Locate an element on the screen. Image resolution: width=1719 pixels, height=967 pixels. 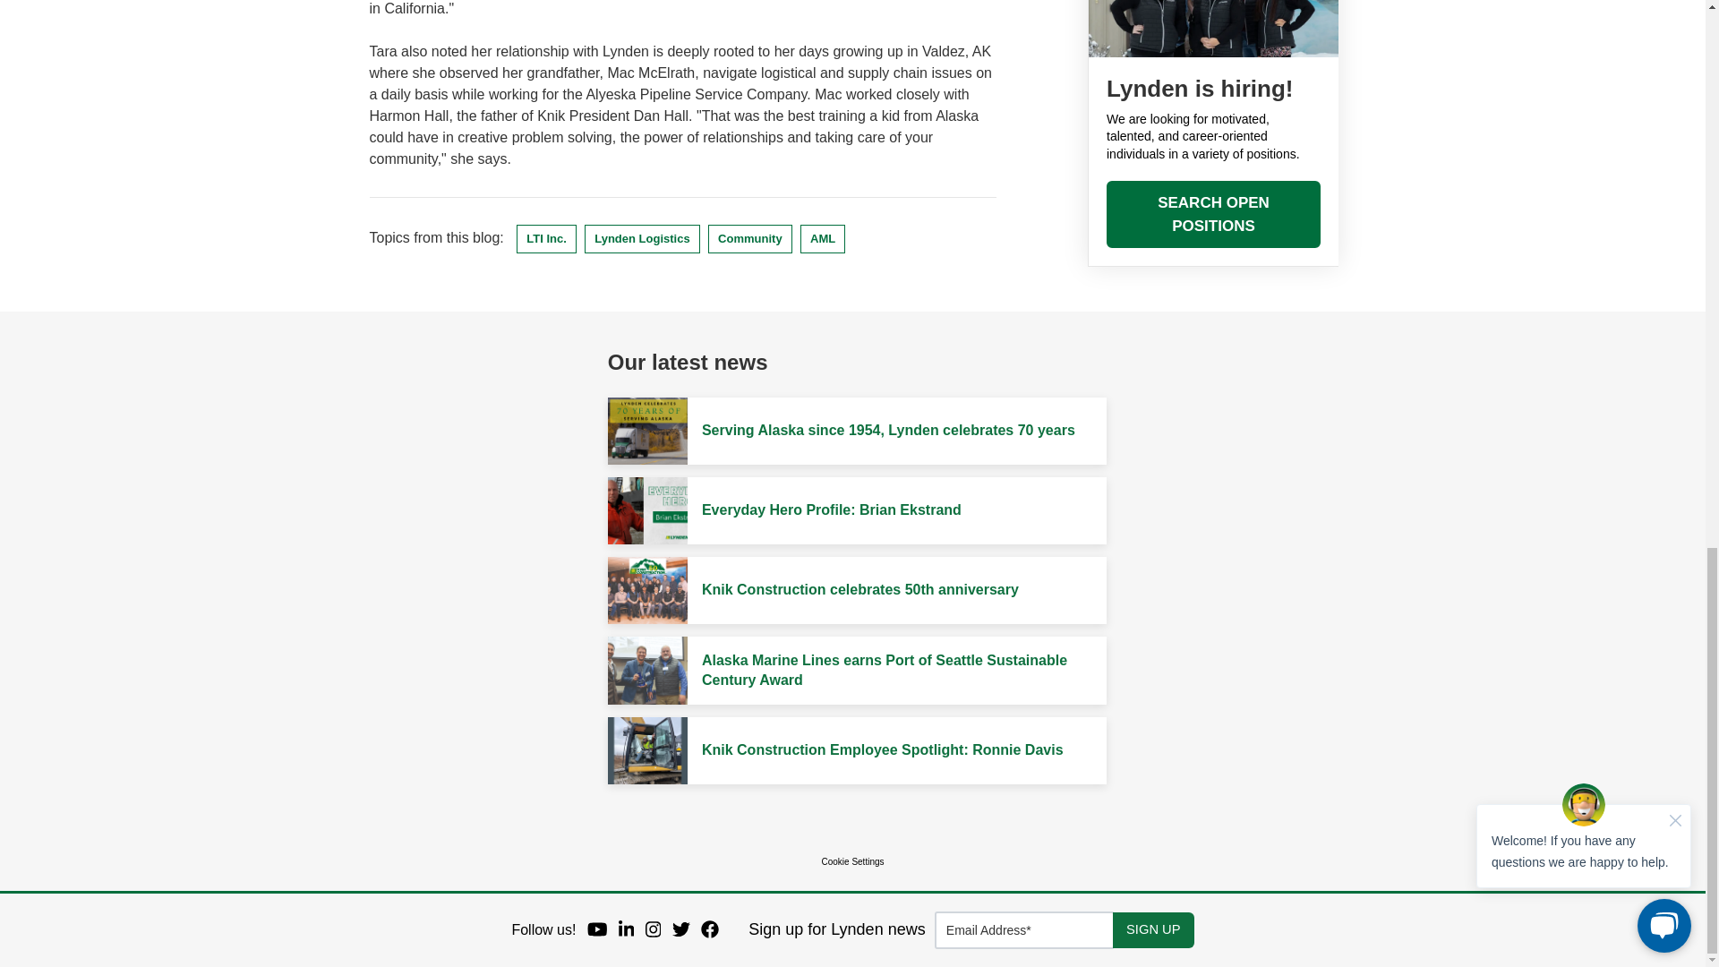
Community is located at coordinates (750, 238).